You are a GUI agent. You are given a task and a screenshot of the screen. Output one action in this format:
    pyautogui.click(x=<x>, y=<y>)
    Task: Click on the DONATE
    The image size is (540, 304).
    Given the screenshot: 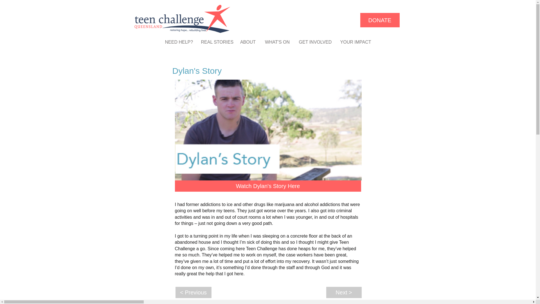 What is the action you would take?
    pyautogui.click(x=380, y=20)
    